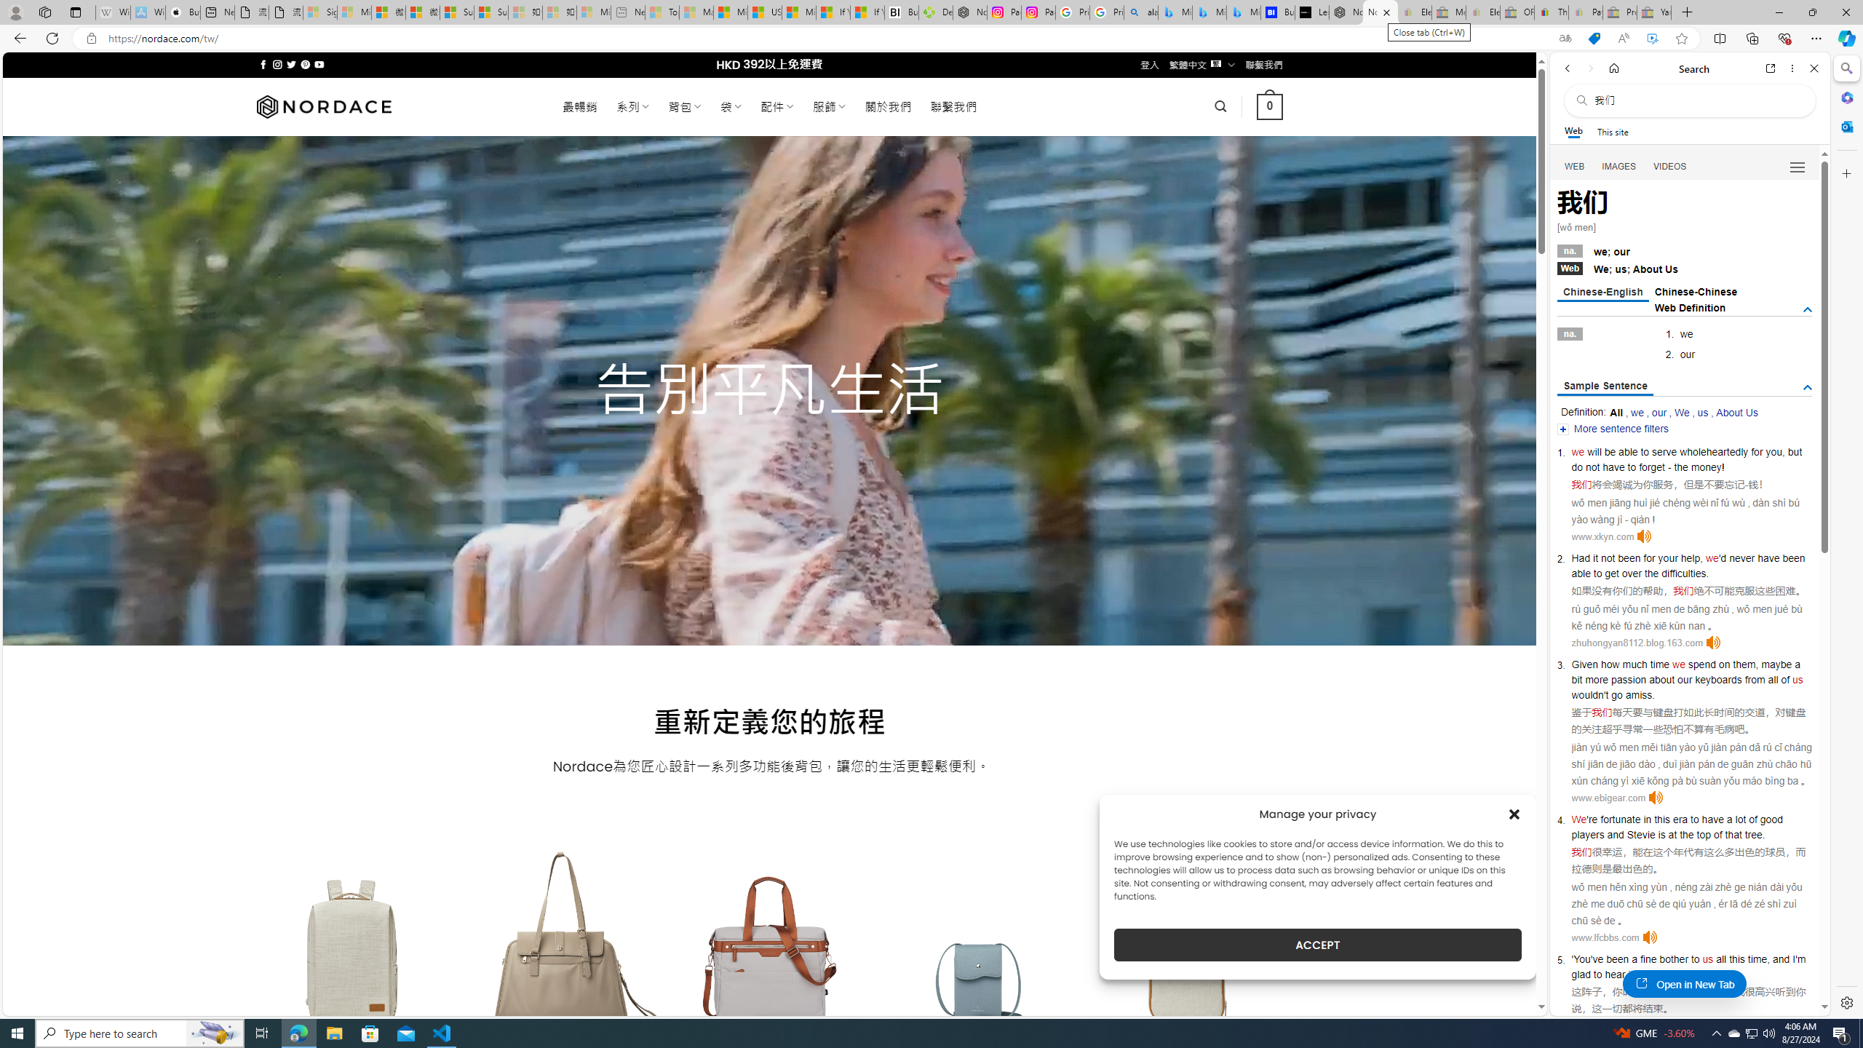  What do you see at coordinates (1602, 536) in the screenshot?
I see `www.xkyn.com` at bounding box center [1602, 536].